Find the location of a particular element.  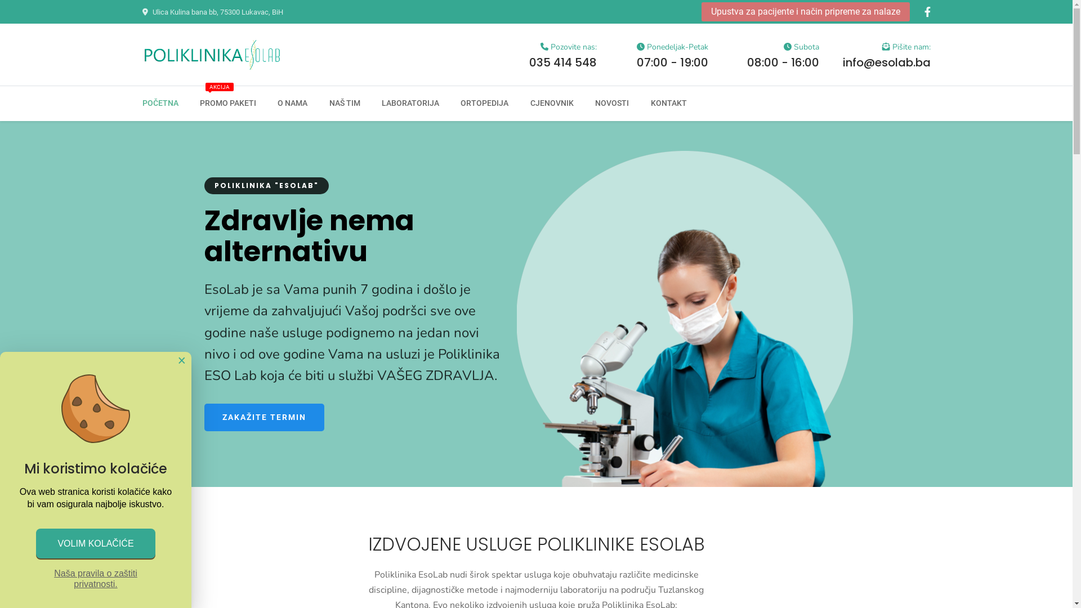

CJENOVNIK is located at coordinates (552, 104).